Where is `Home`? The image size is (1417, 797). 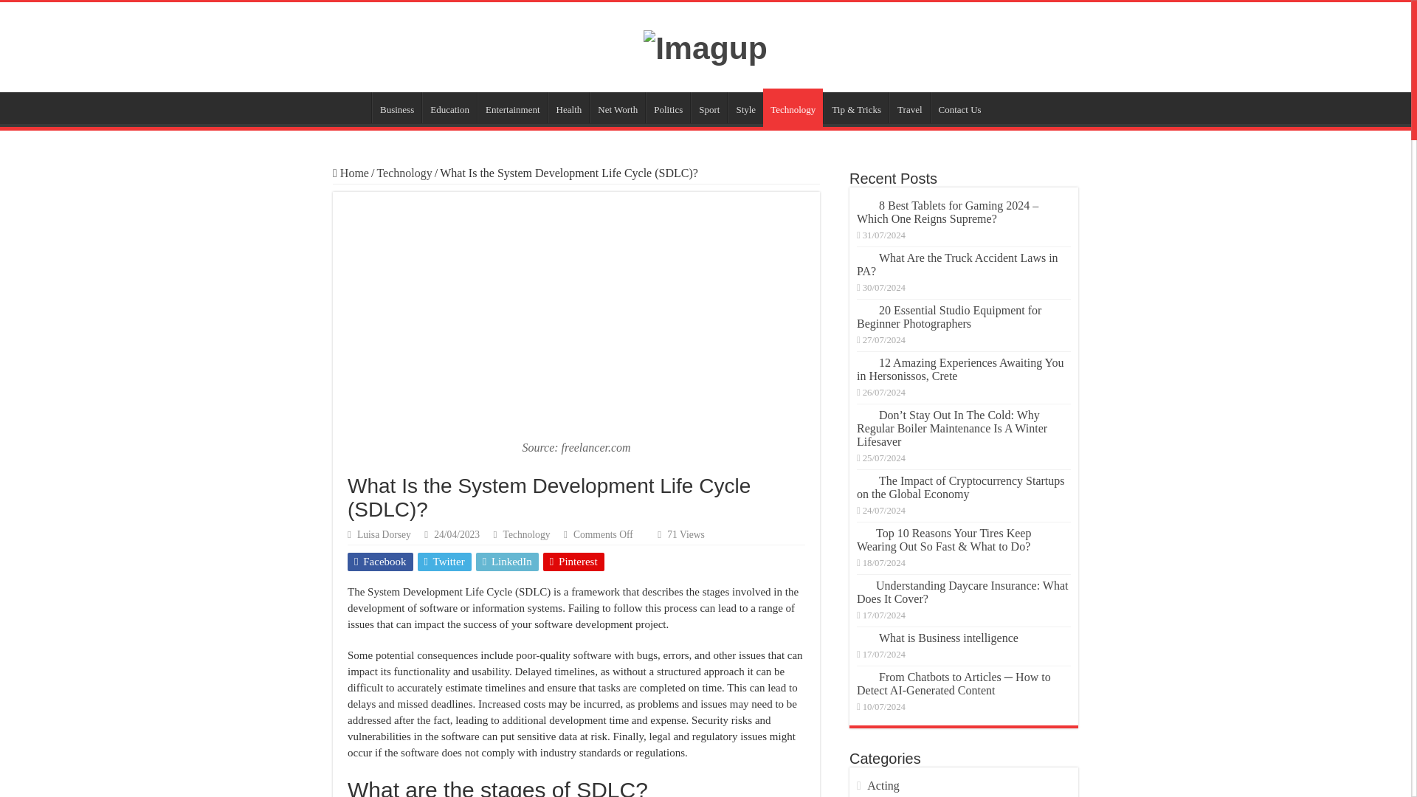 Home is located at coordinates (351, 208).